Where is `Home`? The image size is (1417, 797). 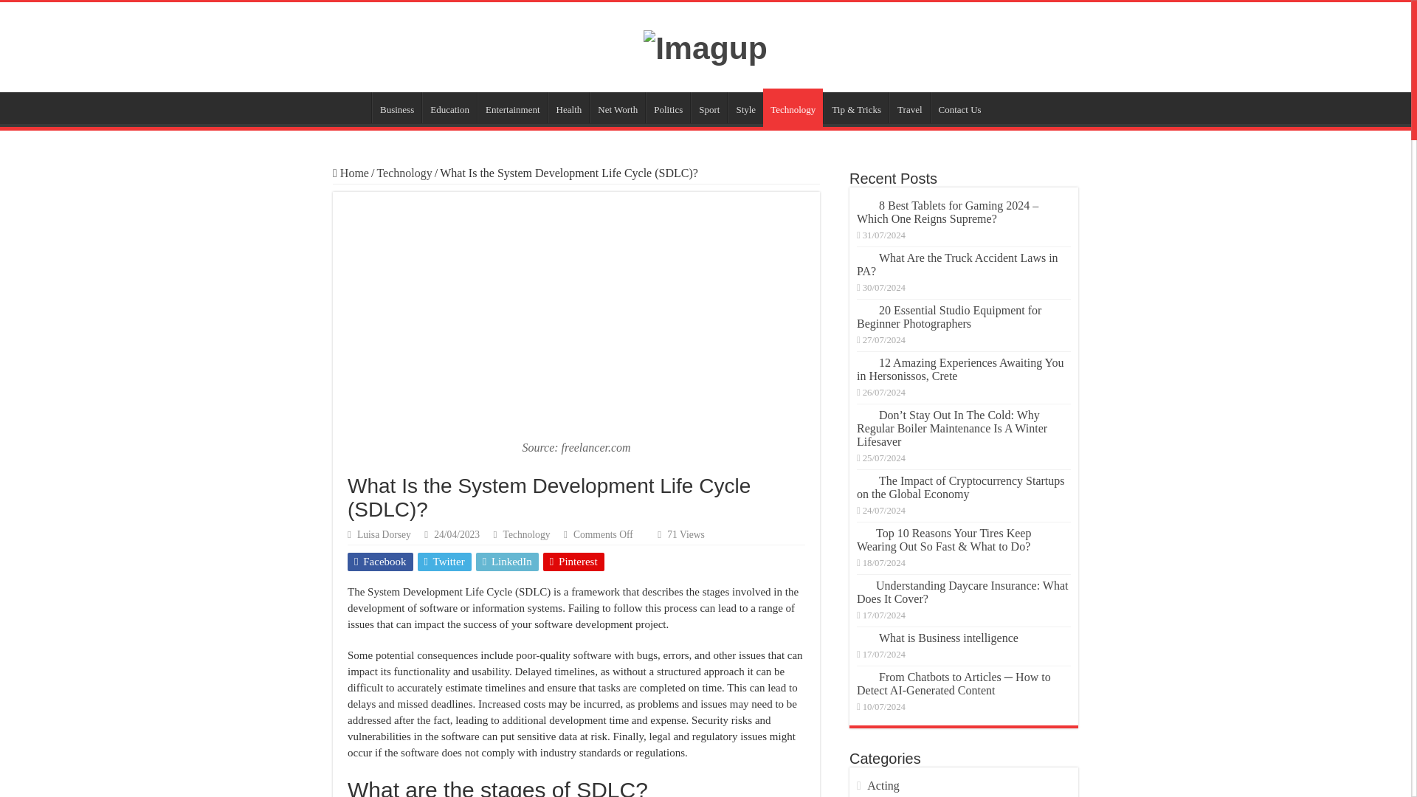 Home is located at coordinates (351, 208).